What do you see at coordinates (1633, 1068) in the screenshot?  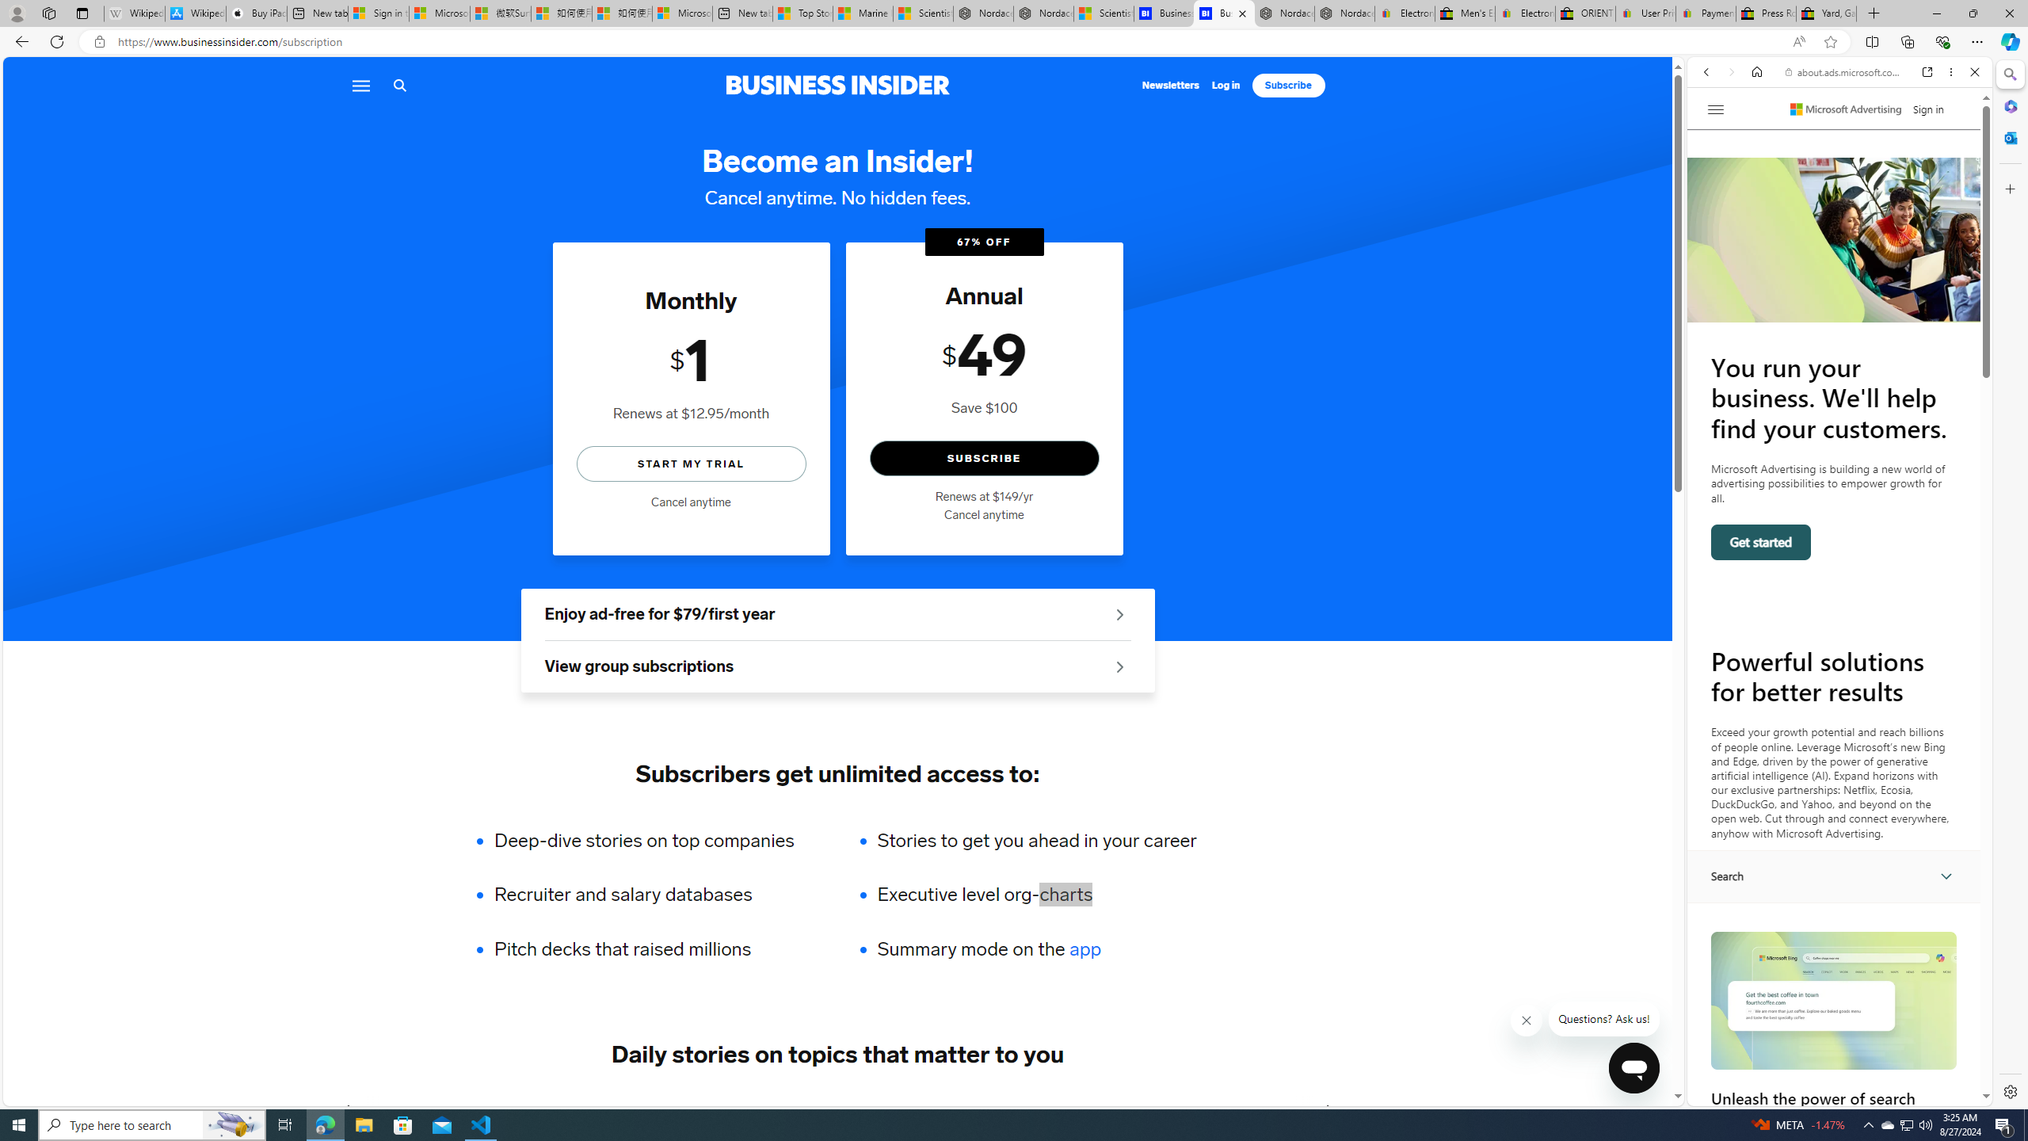 I see `Open messaging window` at bounding box center [1633, 1068].